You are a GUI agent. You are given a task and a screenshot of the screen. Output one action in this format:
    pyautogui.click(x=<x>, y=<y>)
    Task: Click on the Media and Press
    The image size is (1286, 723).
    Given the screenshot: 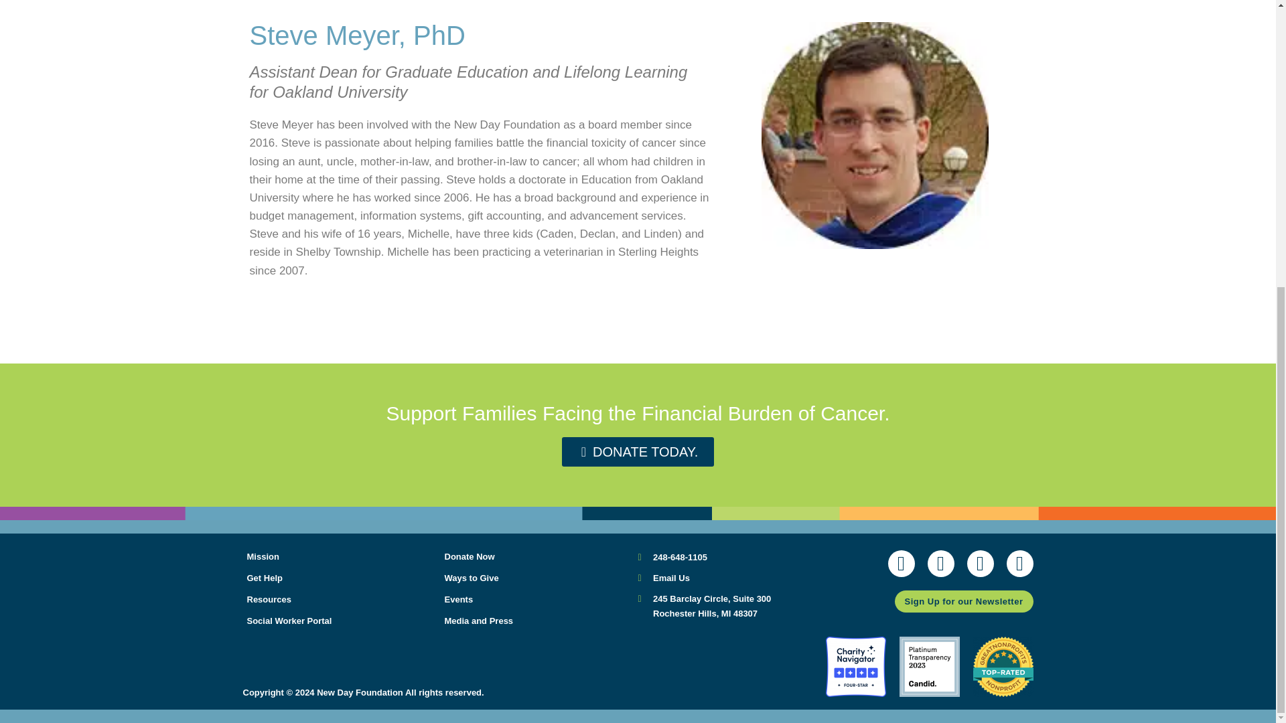 What is the action you would take?
    pyautogui.click(x=736, y=606)
    